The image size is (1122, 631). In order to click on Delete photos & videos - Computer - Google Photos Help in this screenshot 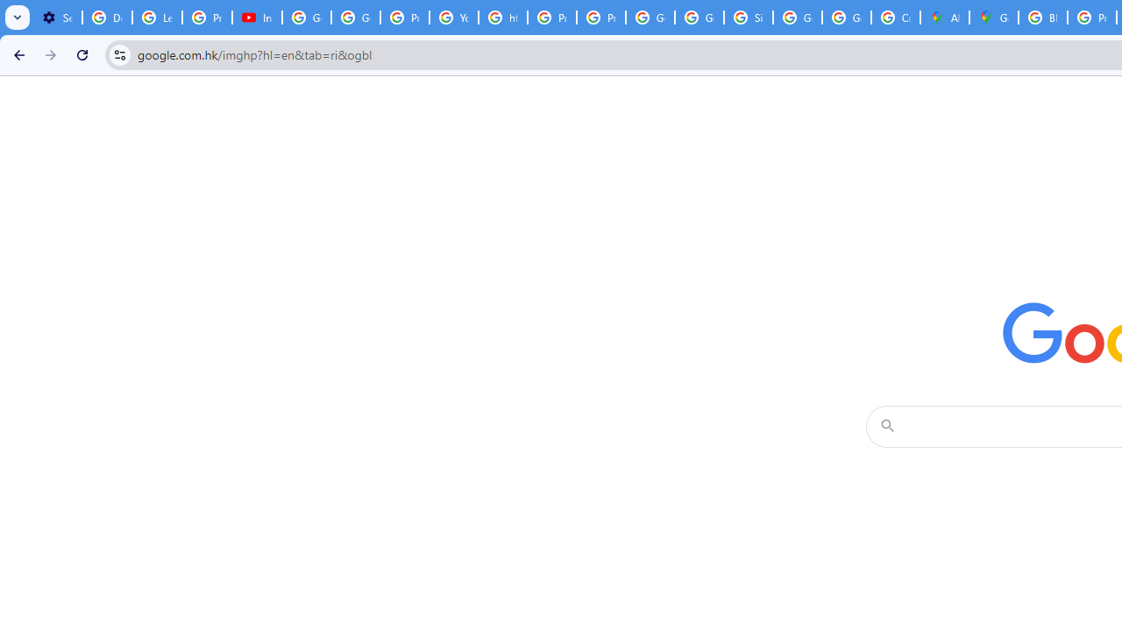, I will do `click(107, 18)`.